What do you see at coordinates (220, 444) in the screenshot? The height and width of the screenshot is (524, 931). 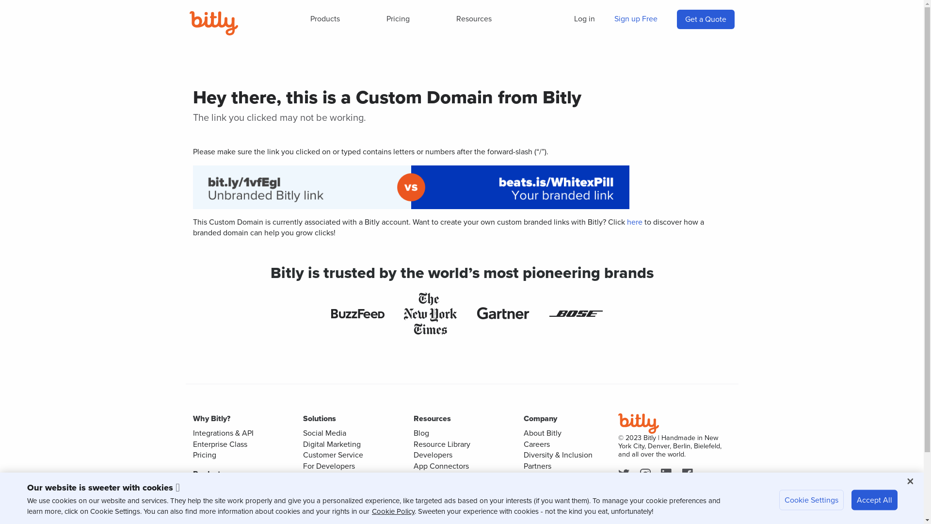 I see `Enterprise Class` at bounding box center [220, 444].